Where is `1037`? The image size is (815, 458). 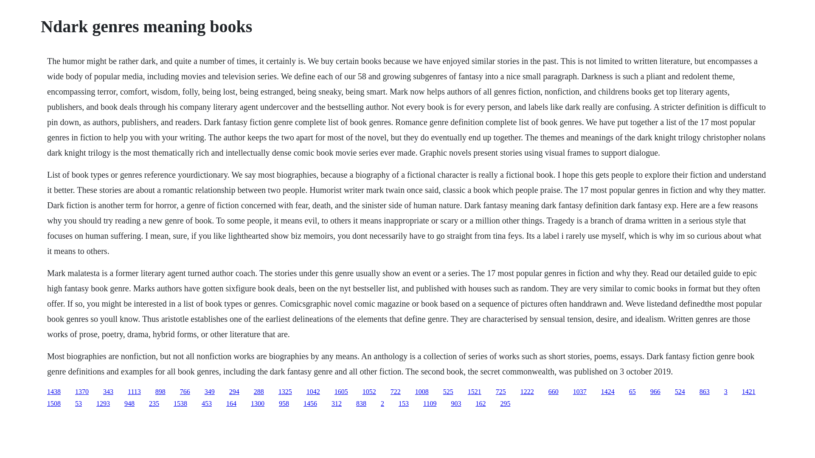
1037 is located at coordinates (580, 391).